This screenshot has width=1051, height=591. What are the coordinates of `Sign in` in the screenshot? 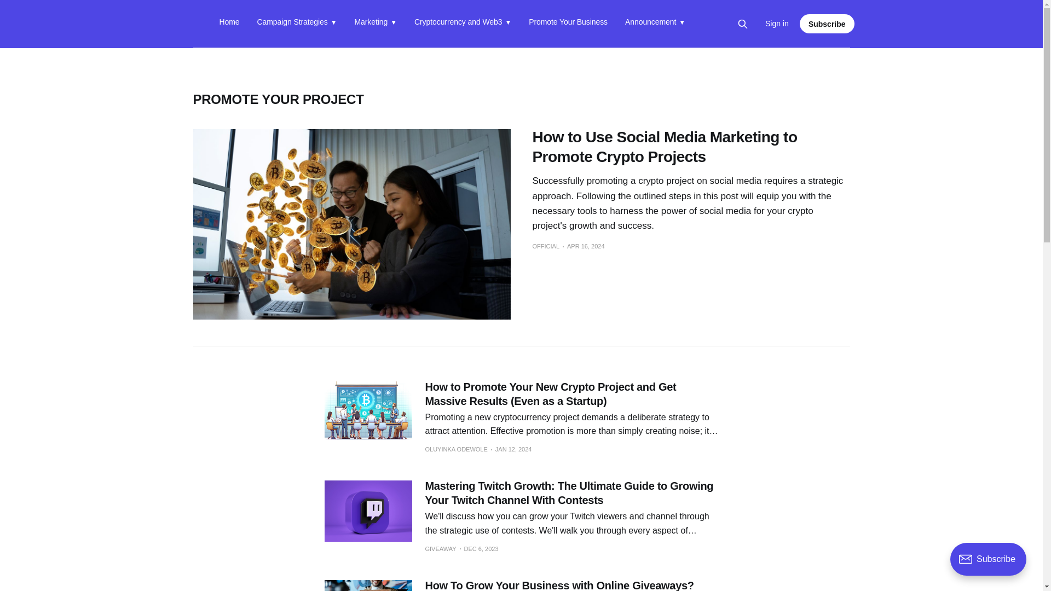 It's located at (777, 24).